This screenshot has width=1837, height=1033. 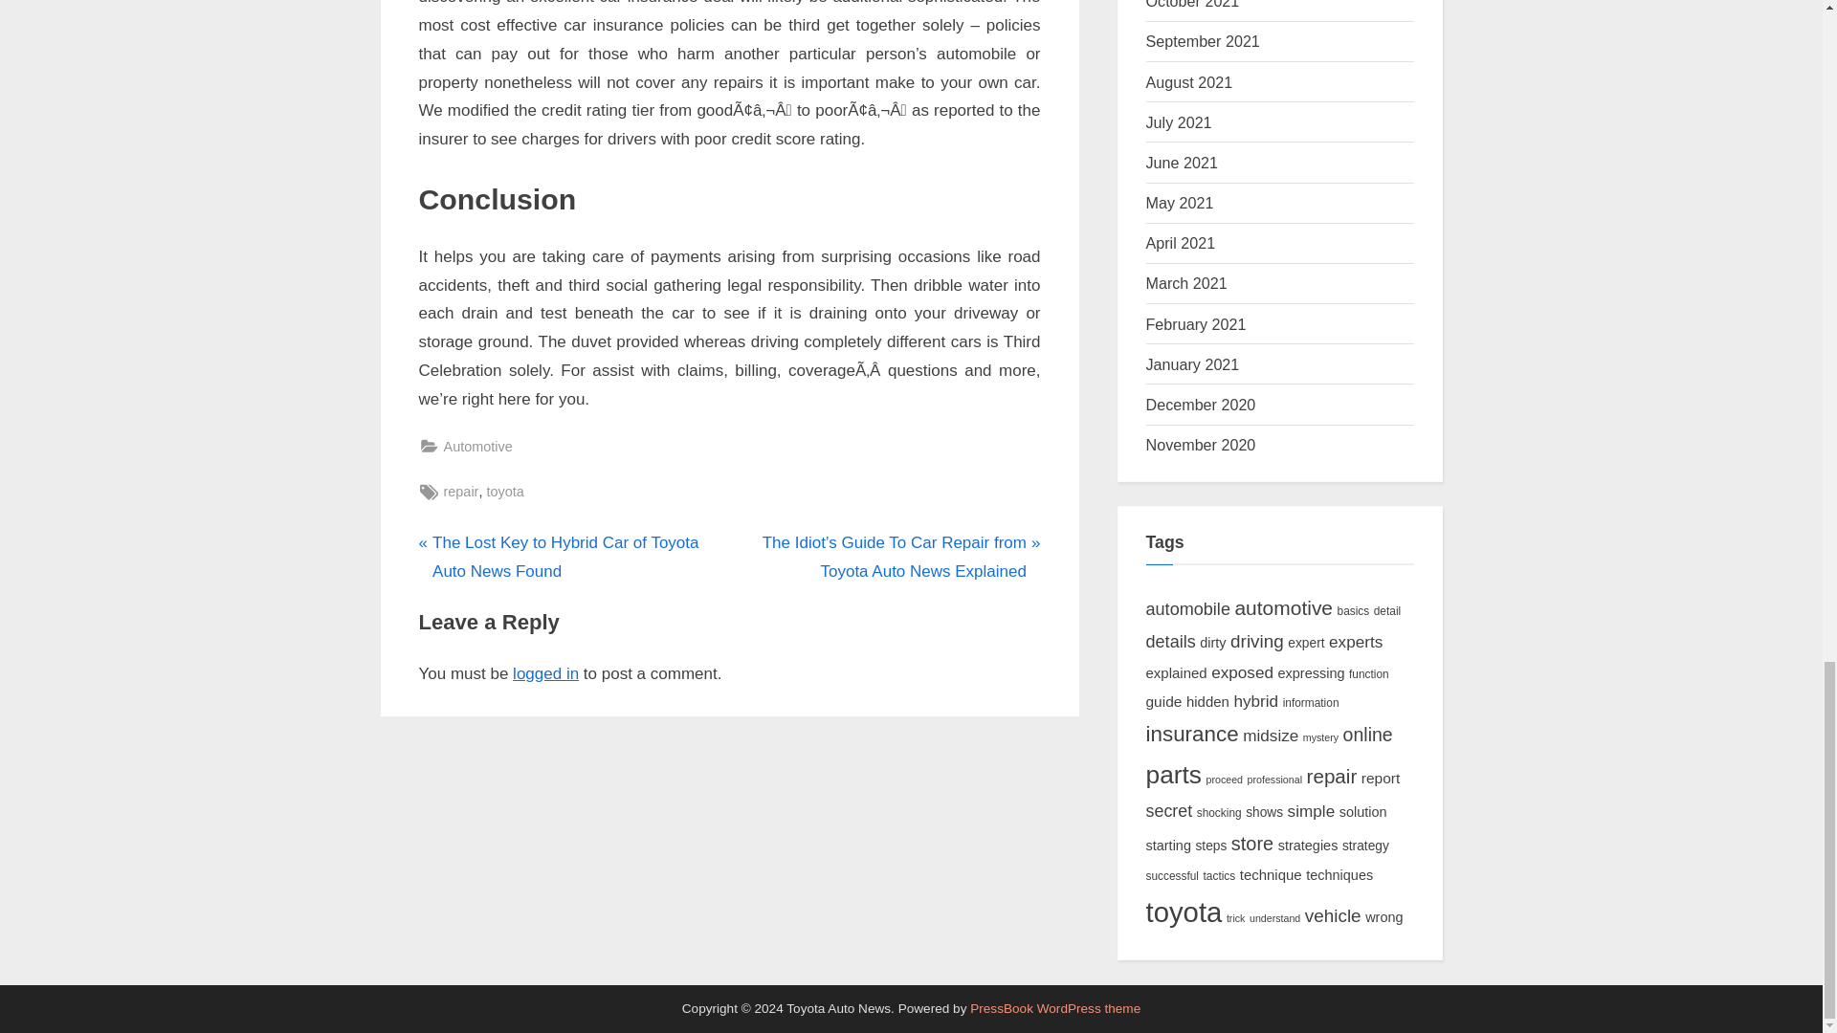 What do you see at coordinates (505, 492) in the screenshot?
I see `toyota` at bounding box center [505, 492].